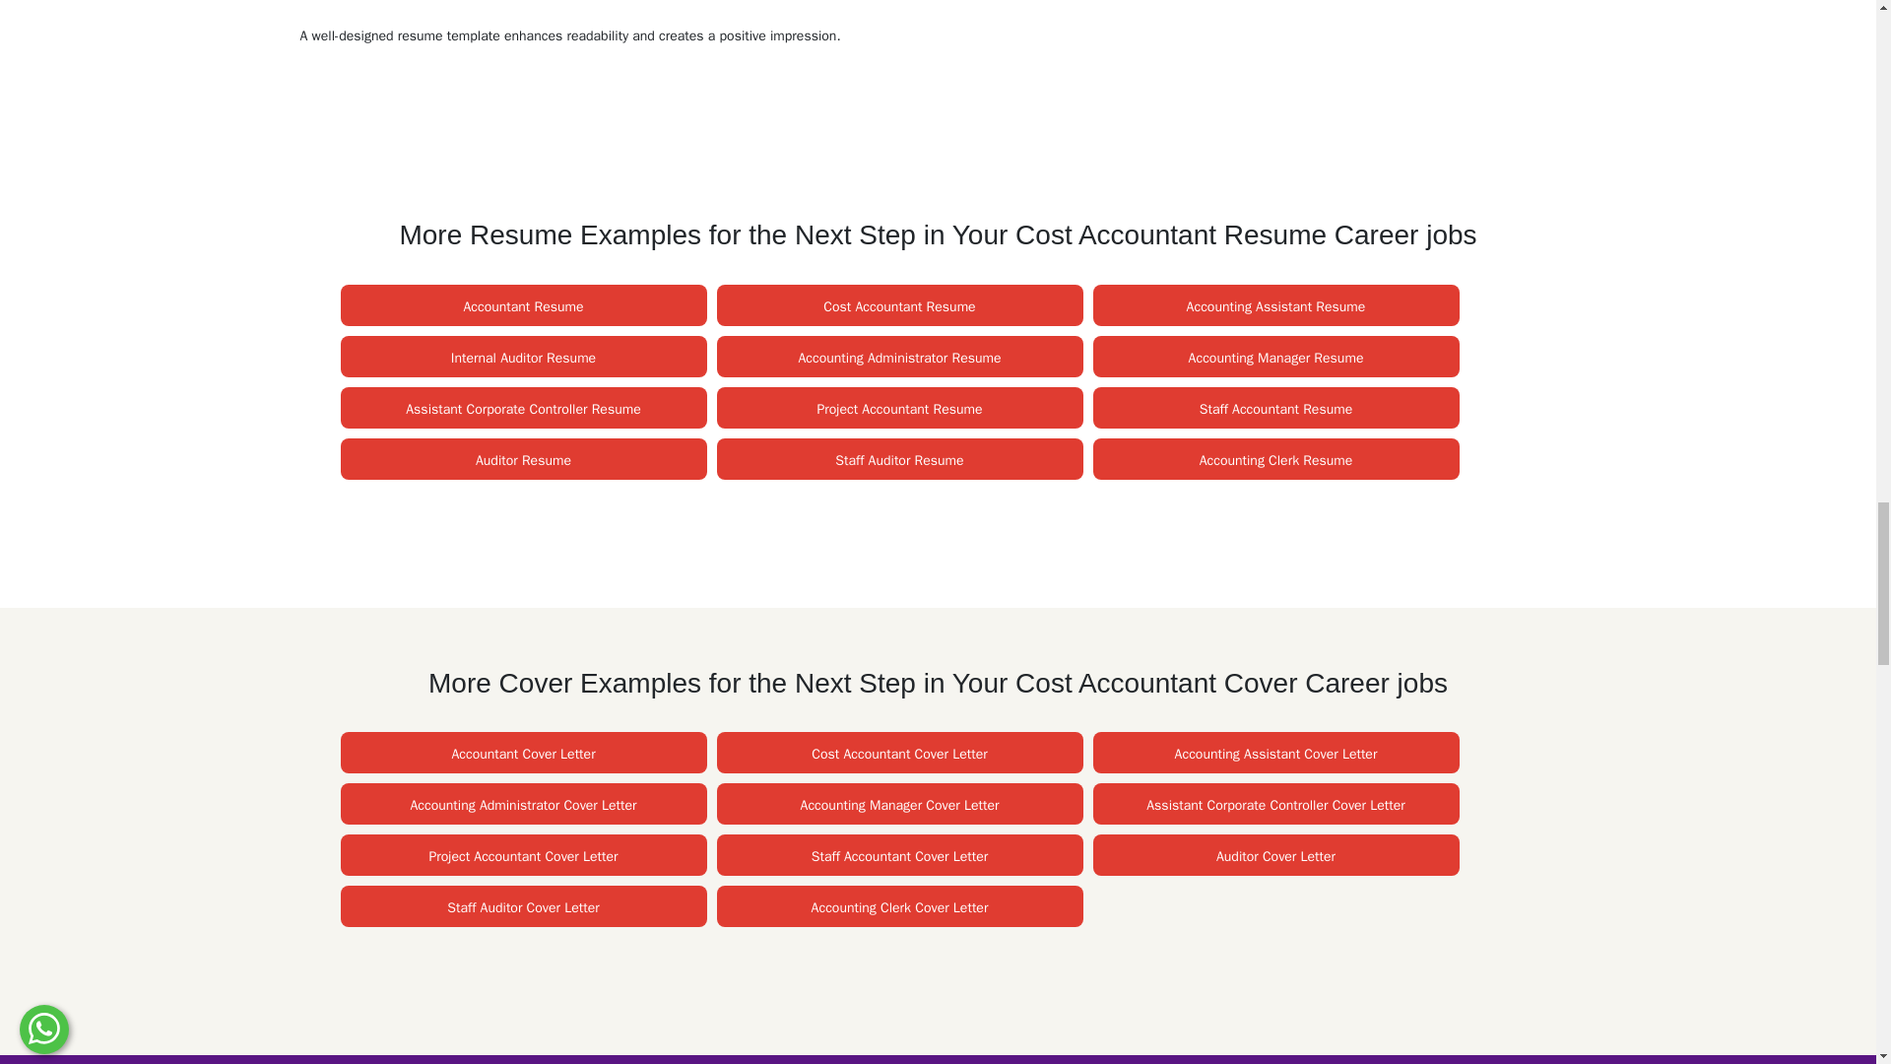 Image resolution: width=1891 pixels, height=1064 pixels. I want to click on Accountant Cover Letter, so click(523, 755).